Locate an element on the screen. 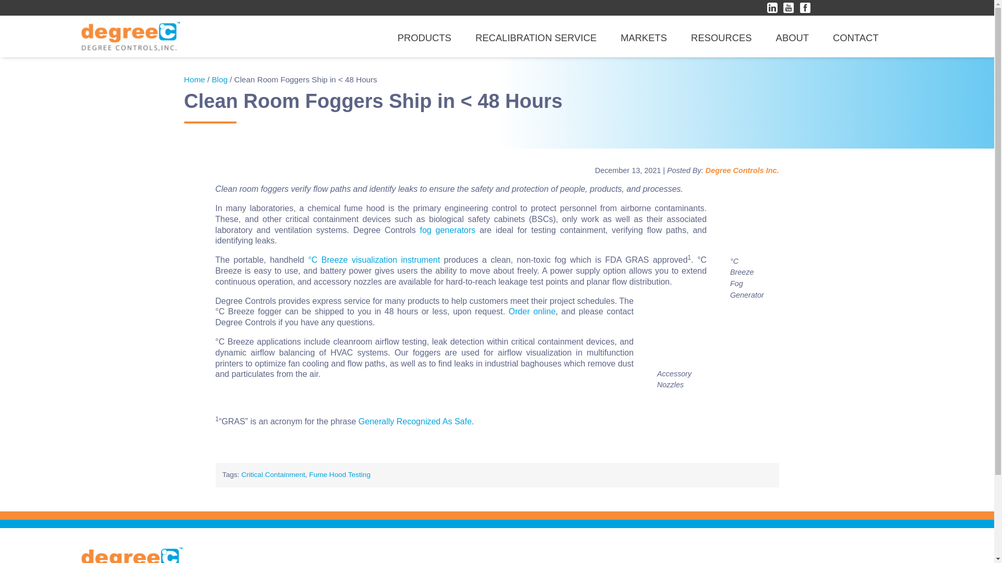 The image size is (1002, 563). Home is located at coordinates (194, 79).